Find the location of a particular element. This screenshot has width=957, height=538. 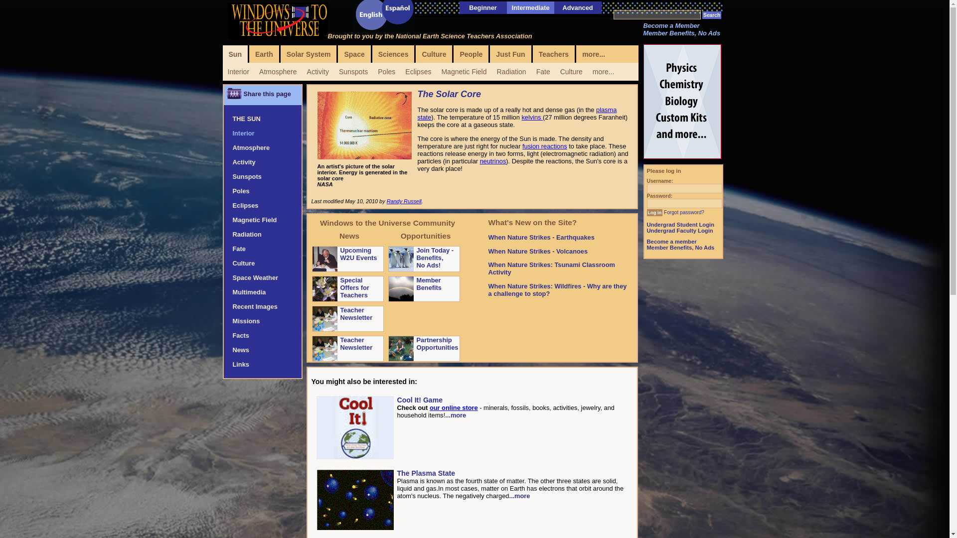

Search is located at coordinates (712, 15).